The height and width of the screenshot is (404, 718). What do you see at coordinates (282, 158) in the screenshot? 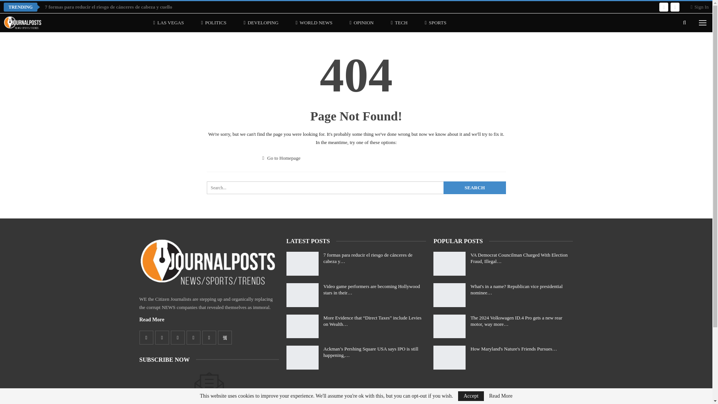
I see `Go to Homepage` at bounding box center [282, 158].